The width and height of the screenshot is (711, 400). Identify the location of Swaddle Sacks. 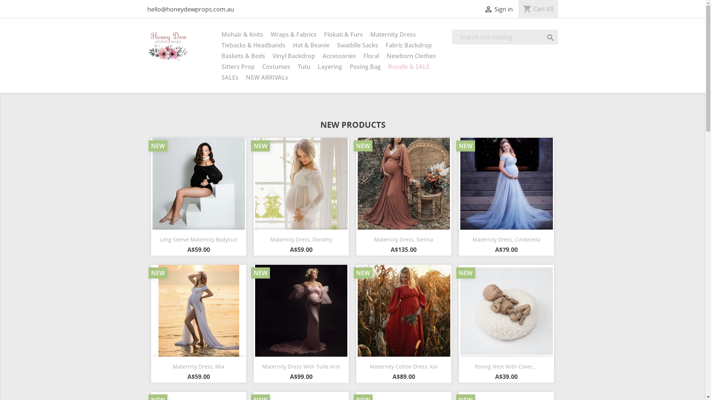
(358, 46).